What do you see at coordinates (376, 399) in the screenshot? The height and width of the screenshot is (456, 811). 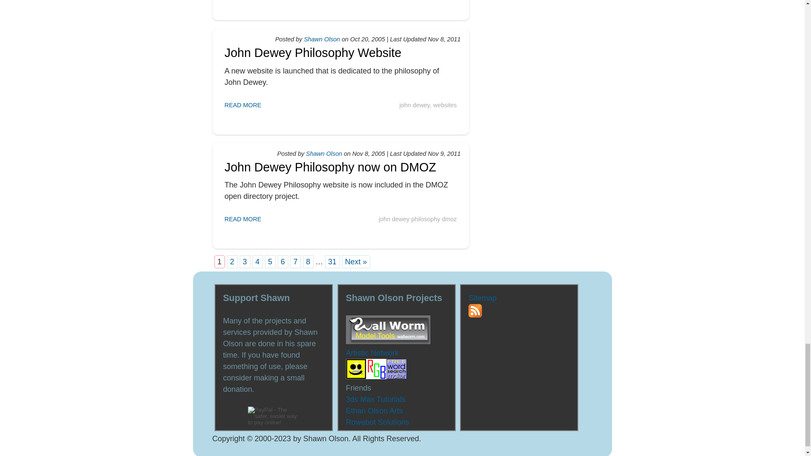 I see `Video Tutorials on creating VFX in 3ds Max` at bounding box center [376, 399].